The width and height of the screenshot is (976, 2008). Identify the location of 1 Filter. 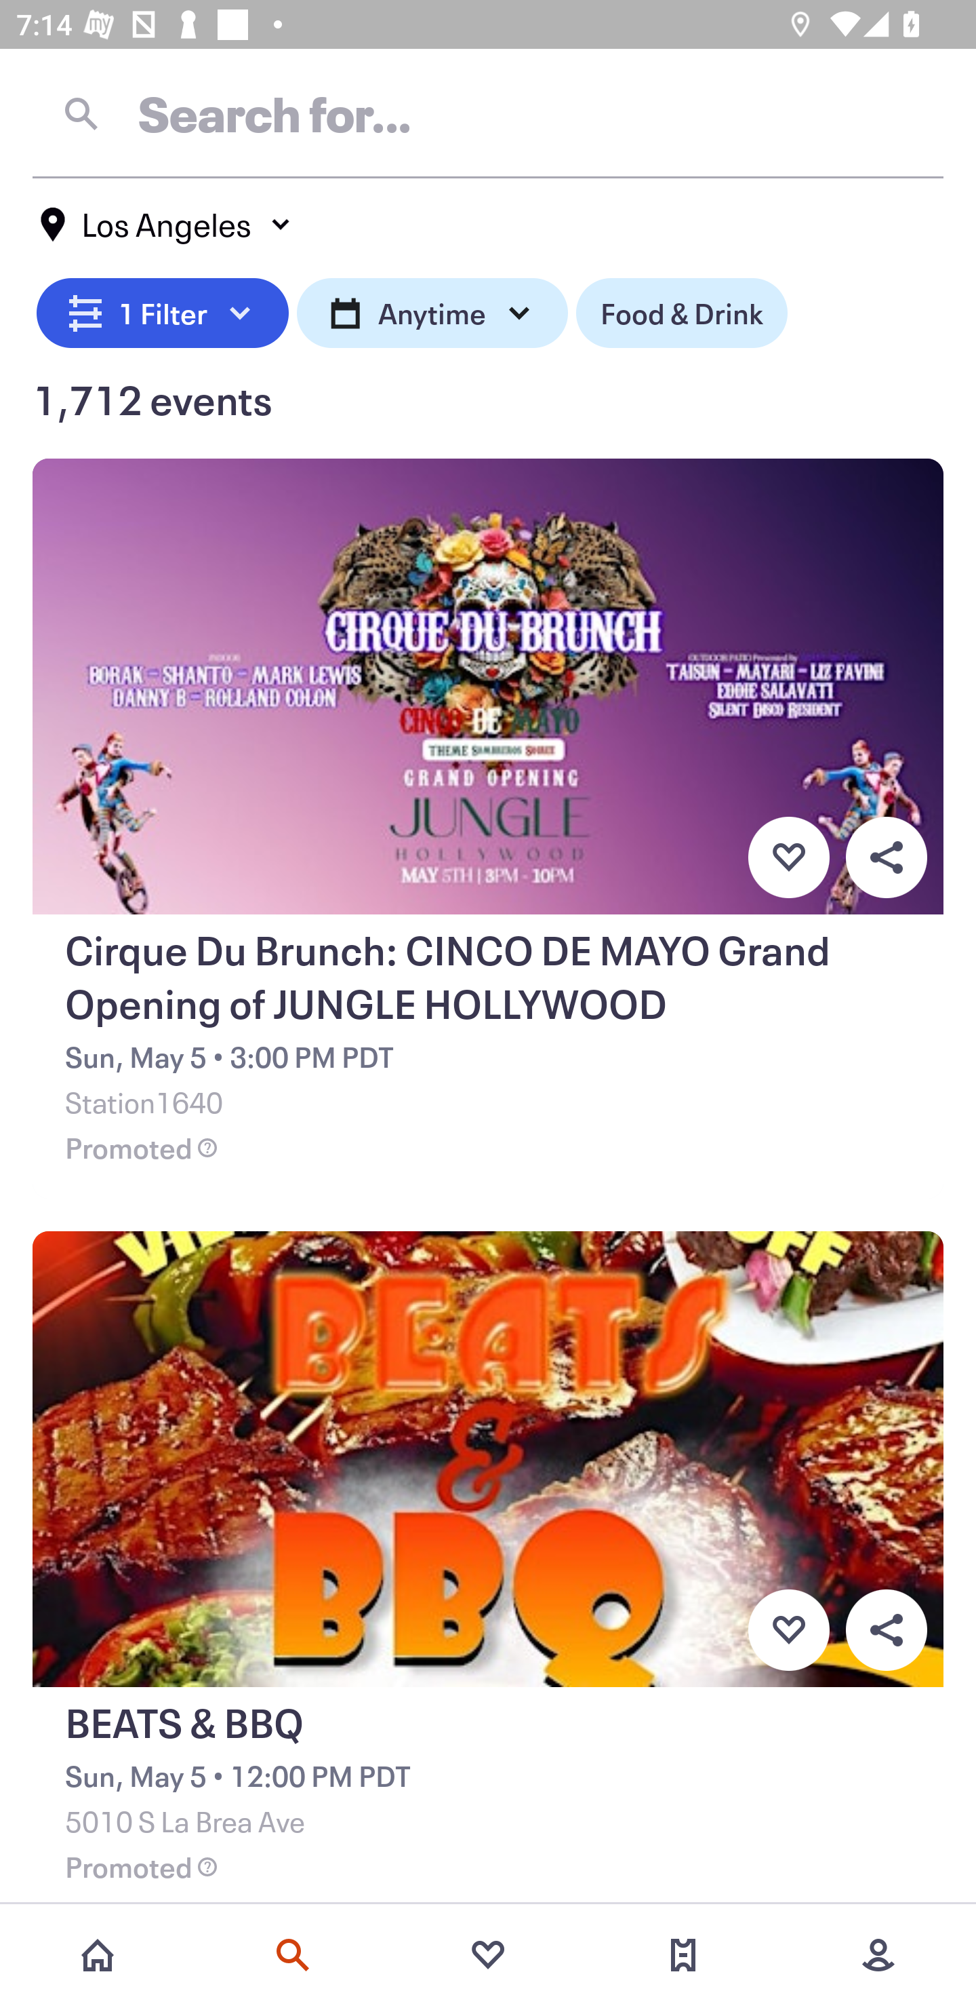
(163, 309).